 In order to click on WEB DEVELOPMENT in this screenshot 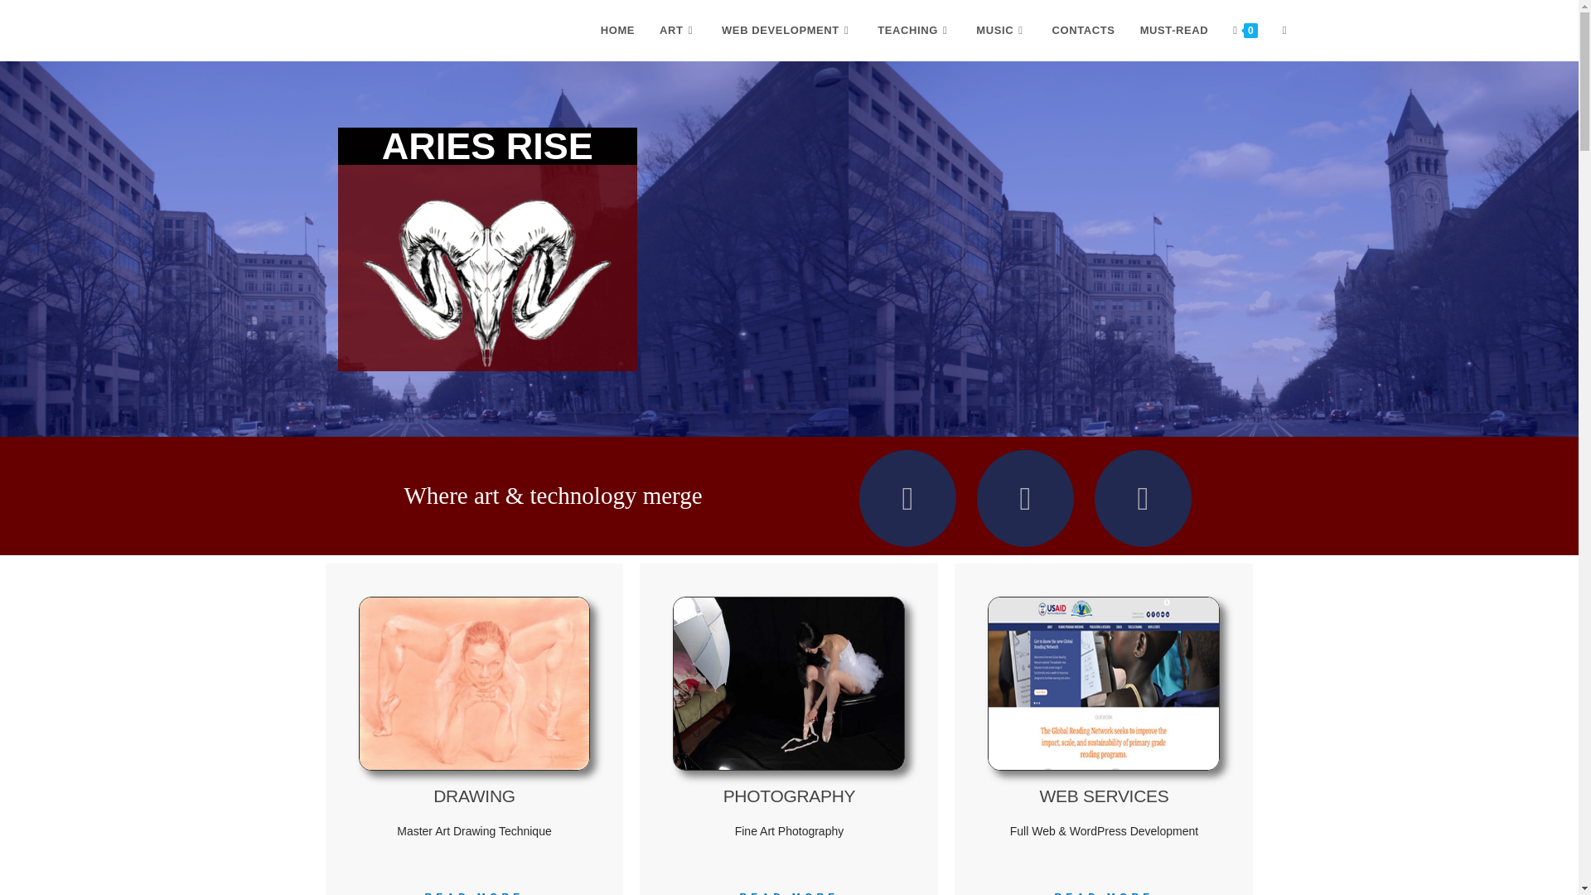, I will do `click(787, 31)`.